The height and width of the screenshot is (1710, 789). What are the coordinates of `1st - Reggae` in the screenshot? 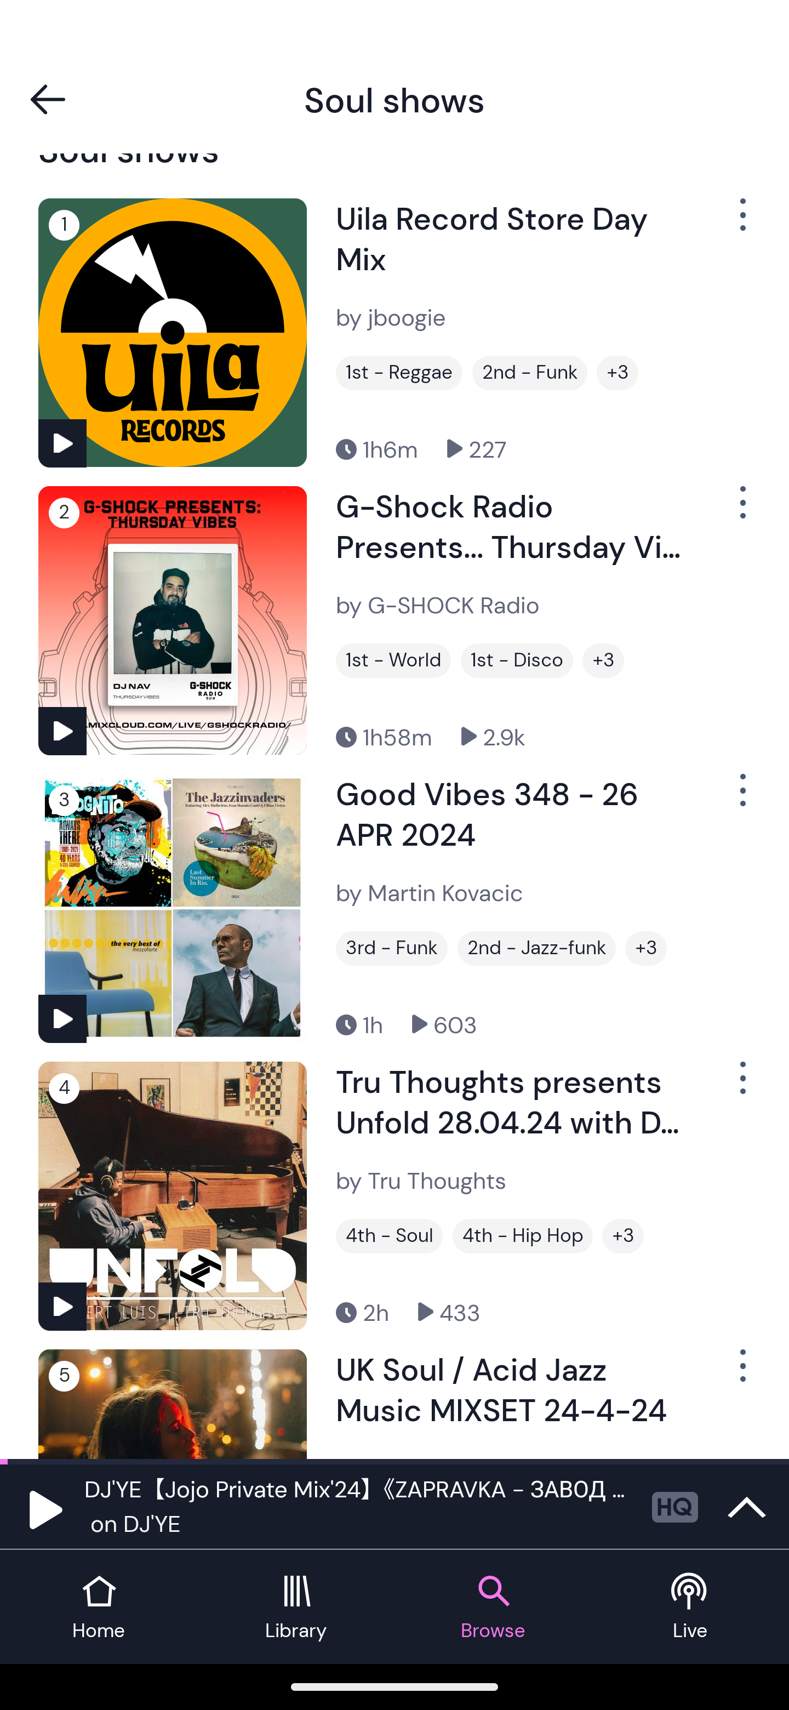 It's located at (399, 373).